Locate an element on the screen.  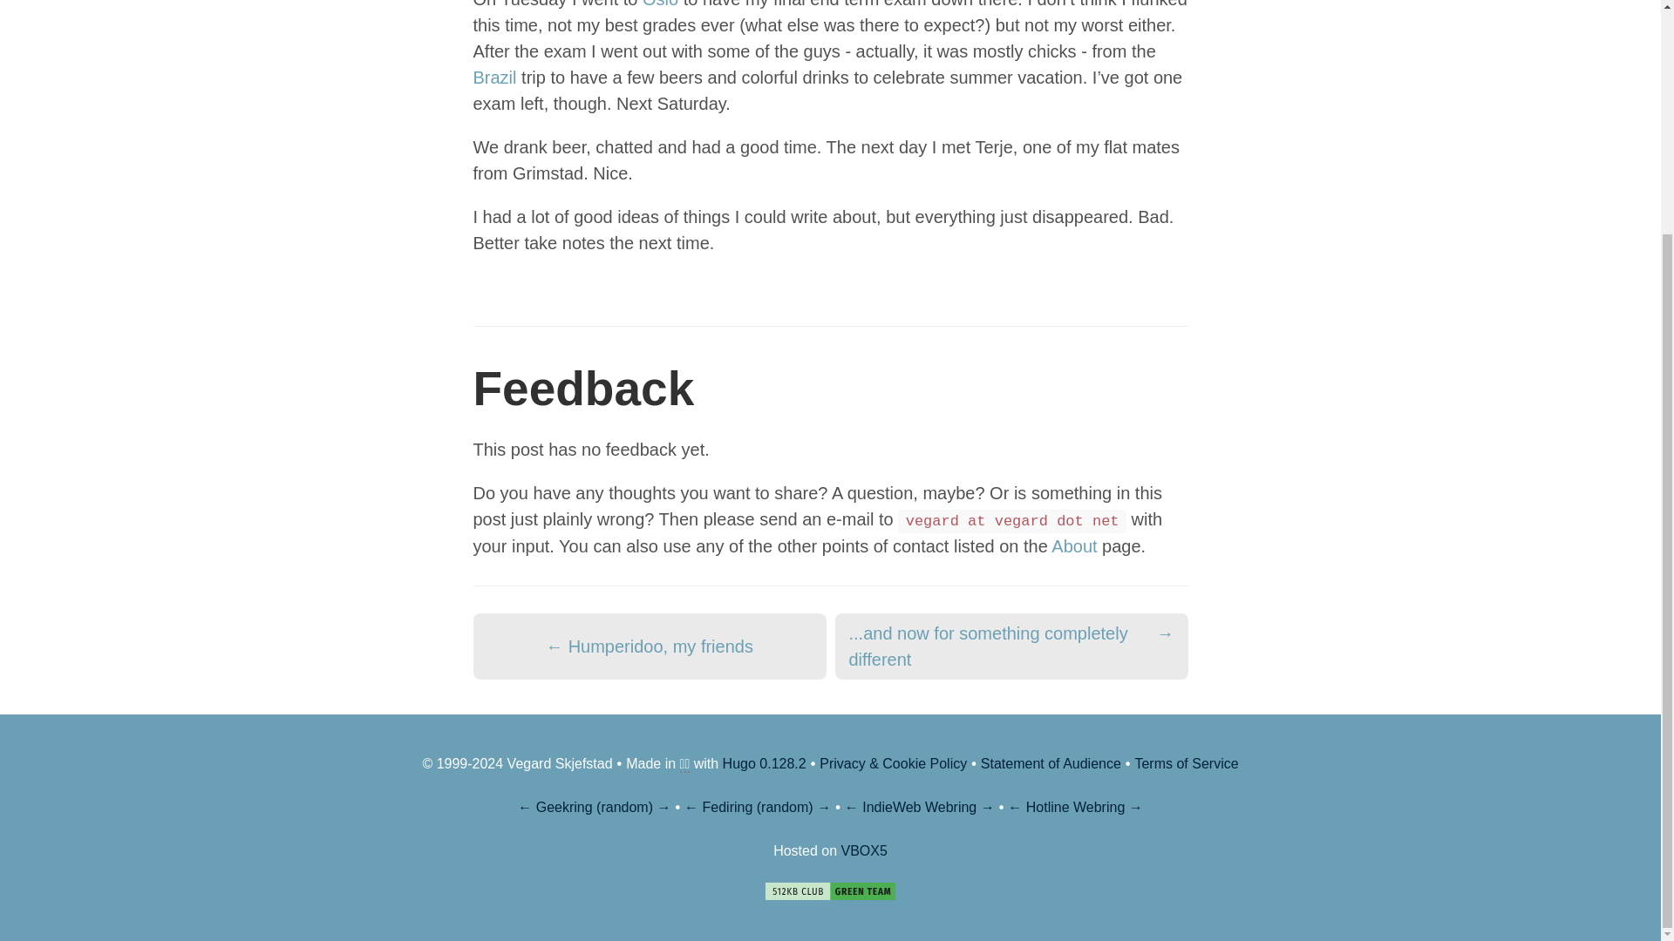
About is located at coordinates (1073, 545).